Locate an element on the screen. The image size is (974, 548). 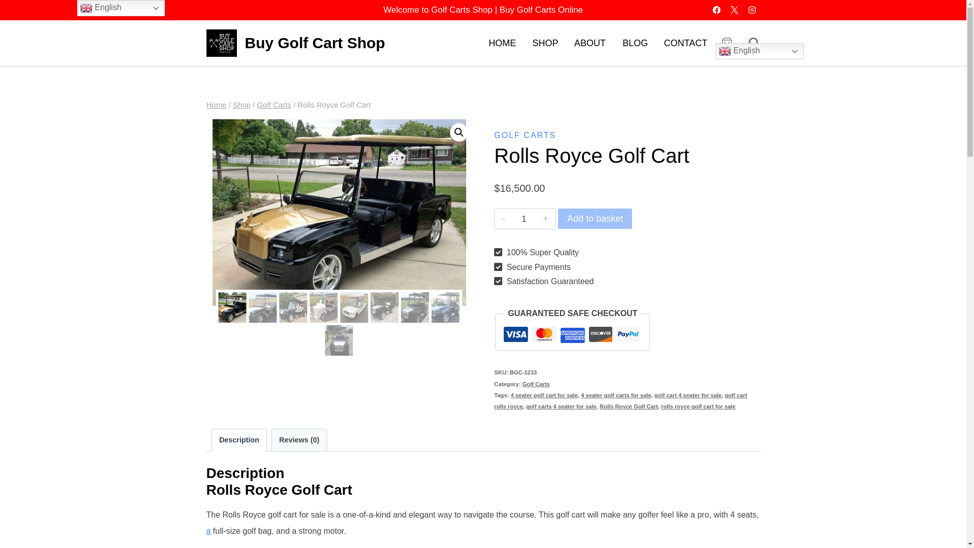
BLOG is located at coordinates (635, 43).